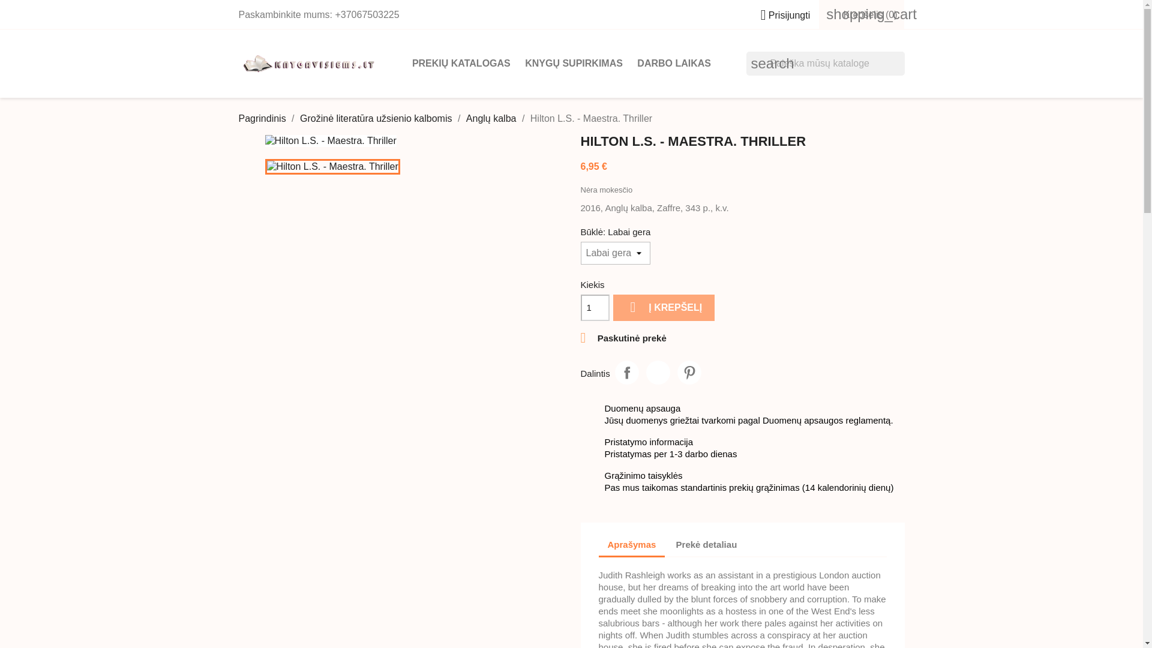 Image resolution: width=1152 pixels, height=648 pixels. Describe the element at coordinates (627, 372) in the screenshot. I see `Dalintis` at that location.